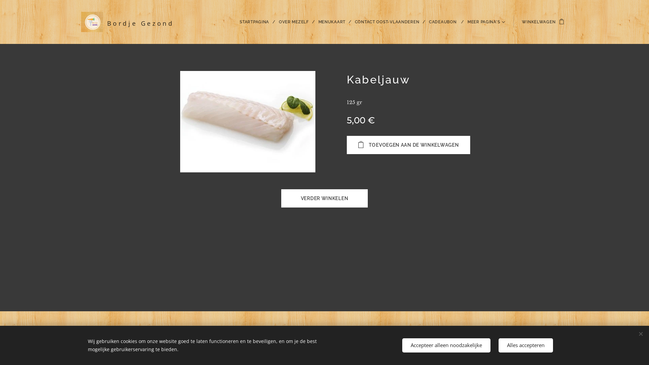  Describe the element at coordinates (389, 22) in the screenshot. I see `CONTACT OOST-VLAANDEREN` at that location.